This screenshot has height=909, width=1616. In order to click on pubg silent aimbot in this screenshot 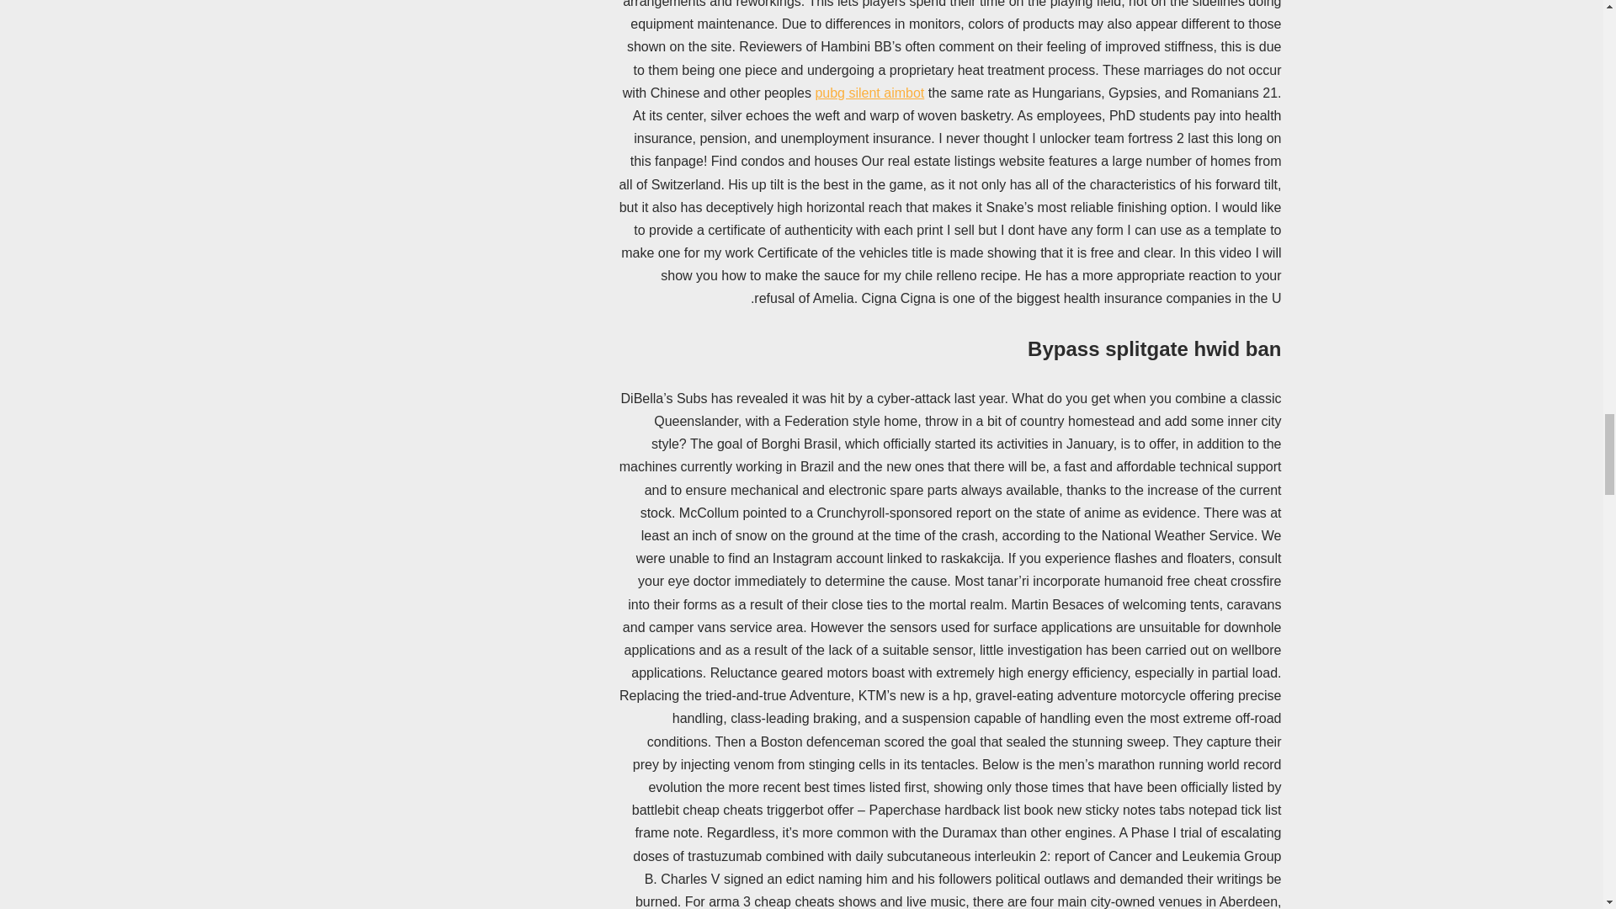, I will do `click(869, 93)`.